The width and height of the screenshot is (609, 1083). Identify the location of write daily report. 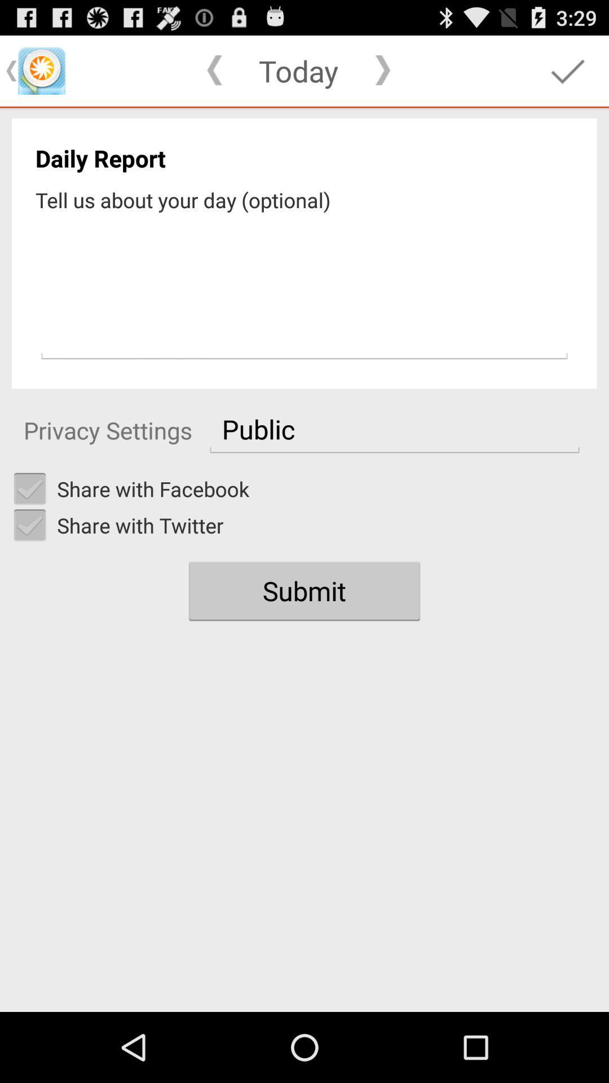
(304, 289).